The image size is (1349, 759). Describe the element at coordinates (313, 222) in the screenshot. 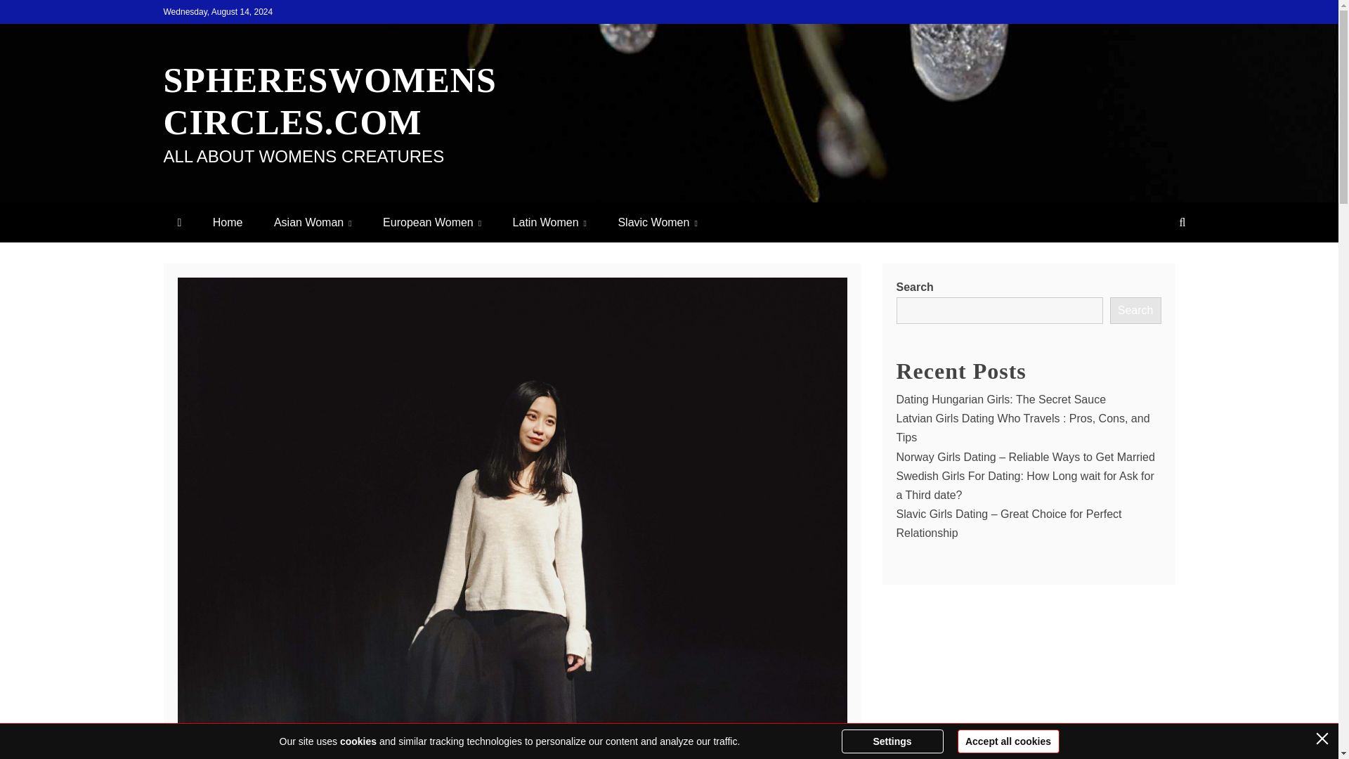

I see `Asian Woman` at that location.